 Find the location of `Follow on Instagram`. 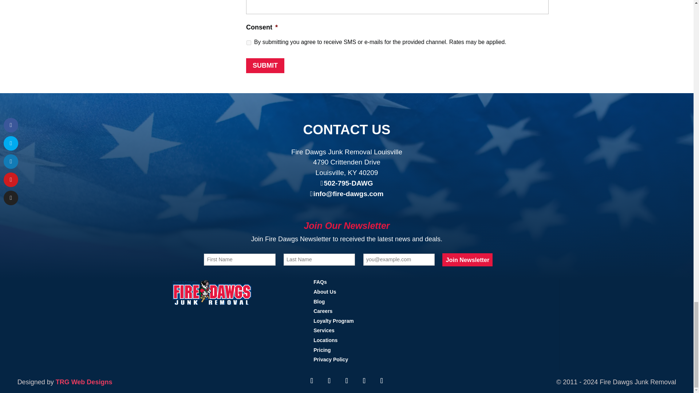

Follow on Instagram is located at coordinates (346, 381).